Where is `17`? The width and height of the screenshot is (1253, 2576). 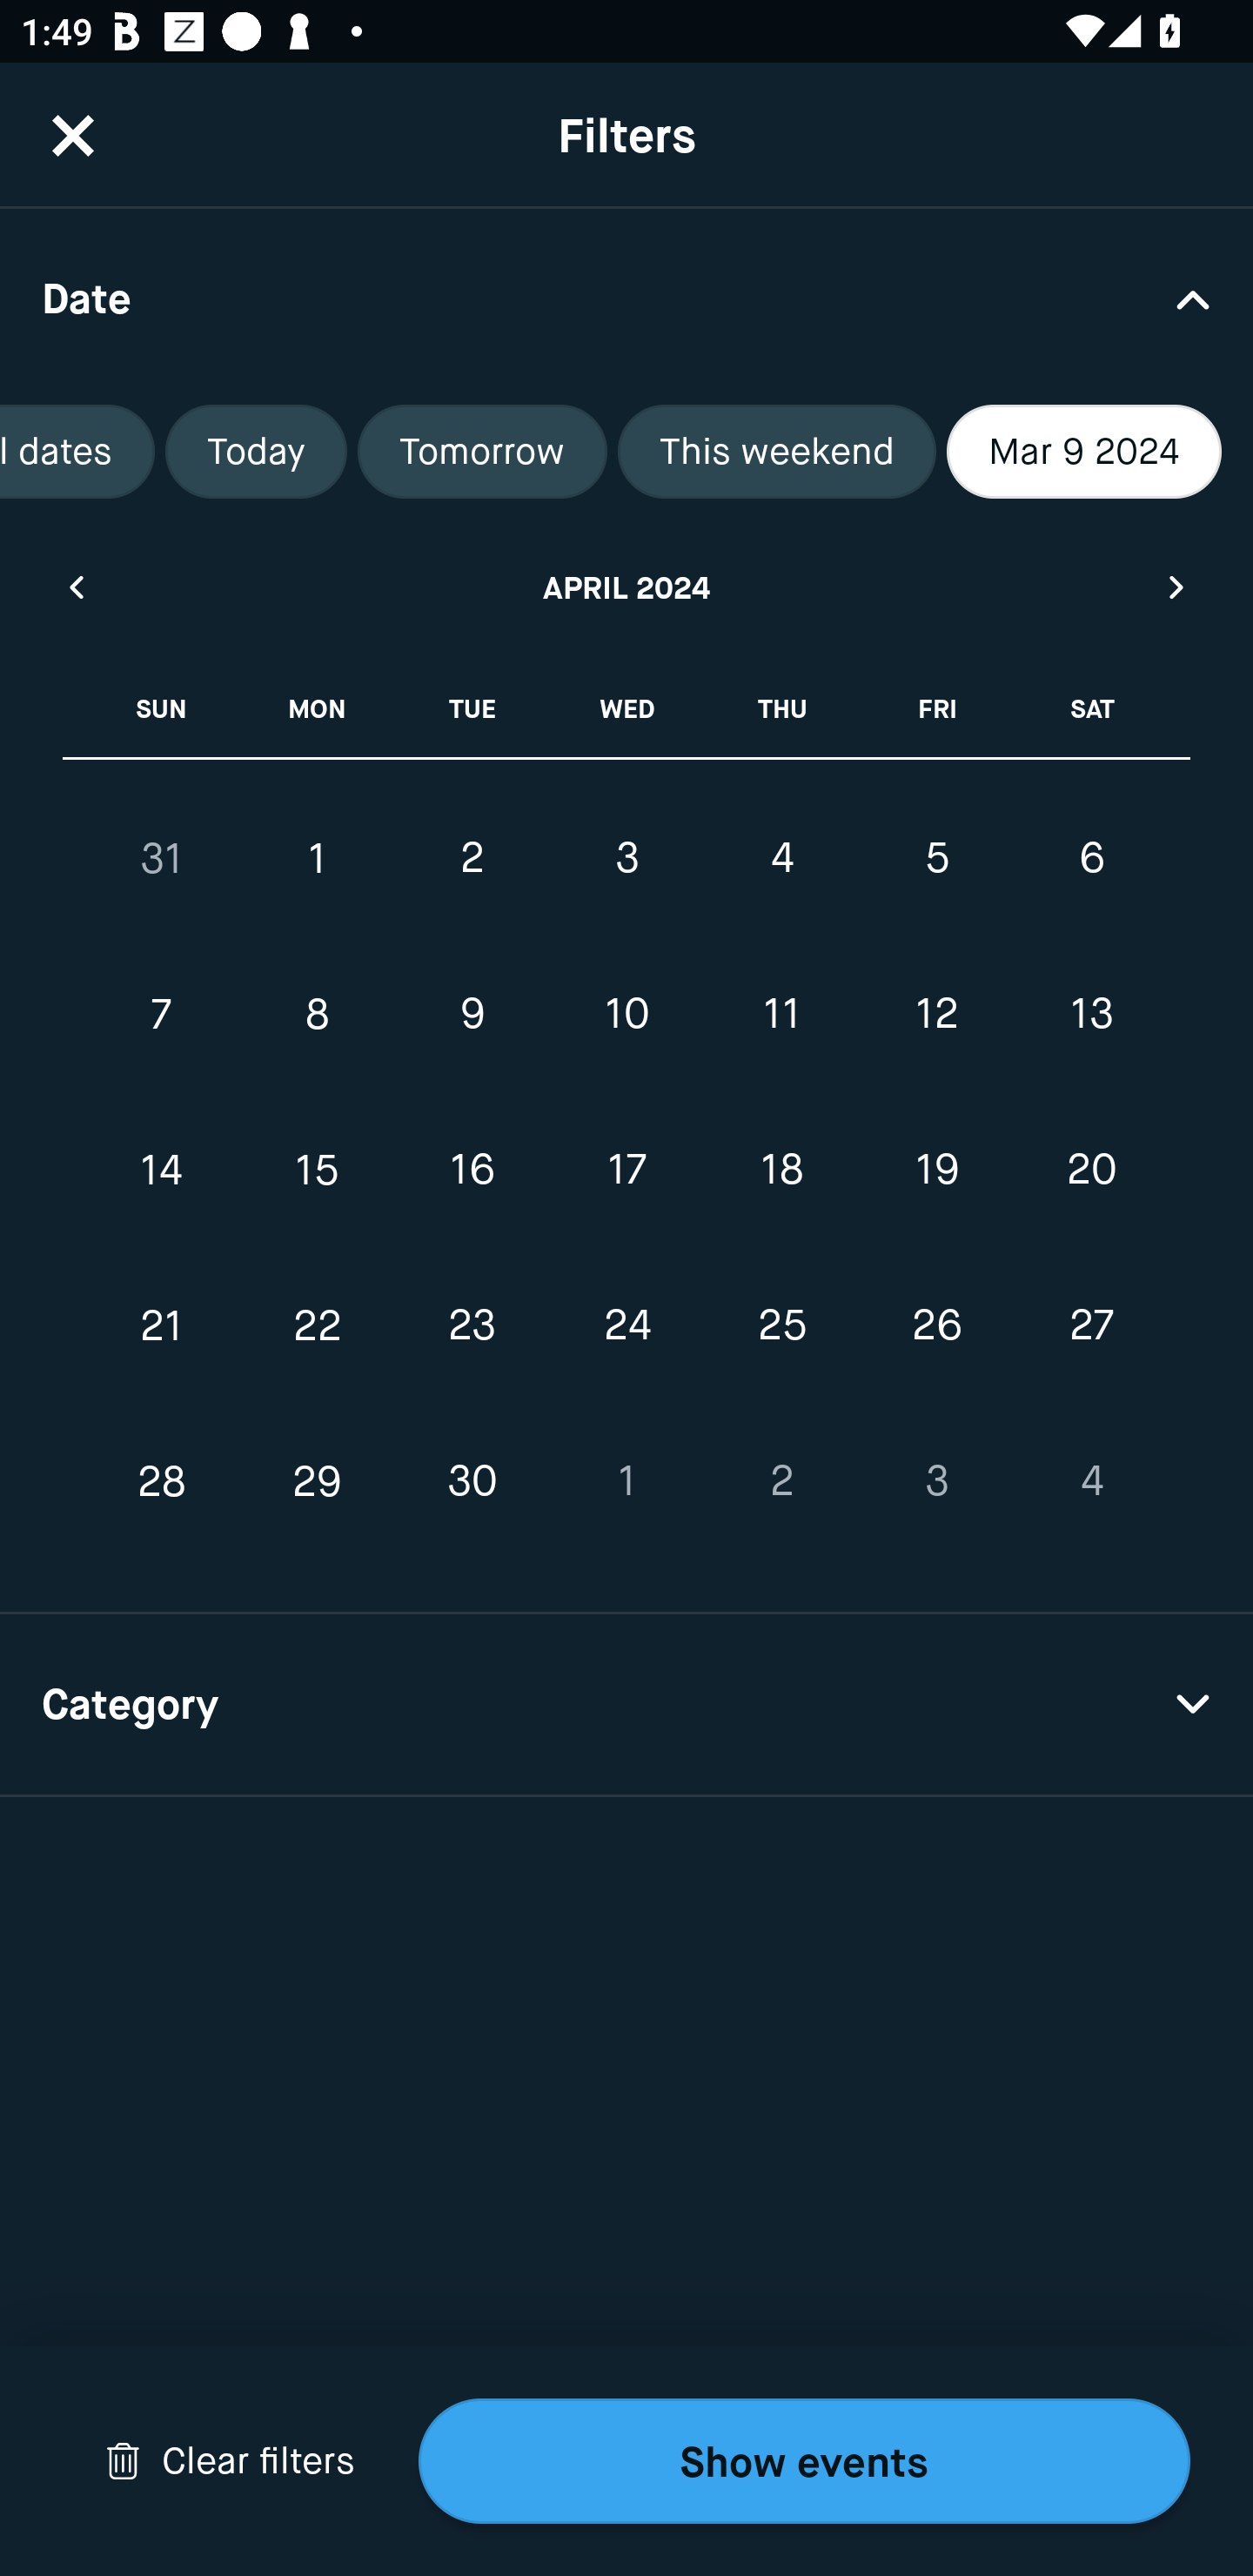
17 is located at coordinates (626, 1170).